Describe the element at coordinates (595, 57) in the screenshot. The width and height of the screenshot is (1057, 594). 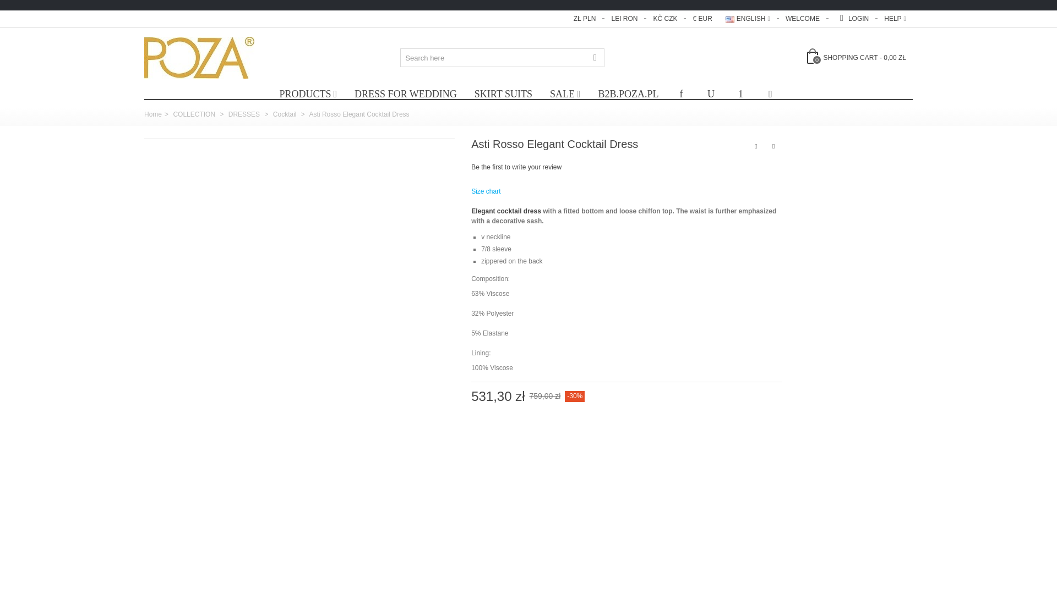
I see `Search` at that location.